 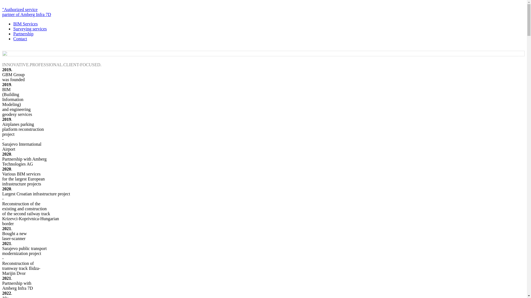 What do you see at coordinates (30, 29) in the screenshot?
I see `Surveying services` at bounding box center [30, 29].